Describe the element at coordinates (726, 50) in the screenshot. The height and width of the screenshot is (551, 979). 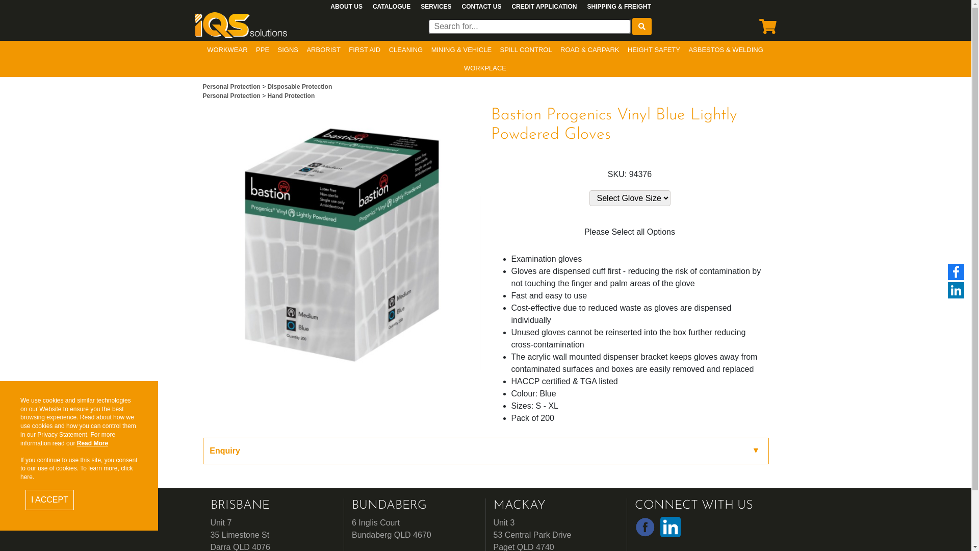
I see `ASBESTOS & WELDING` at that location.